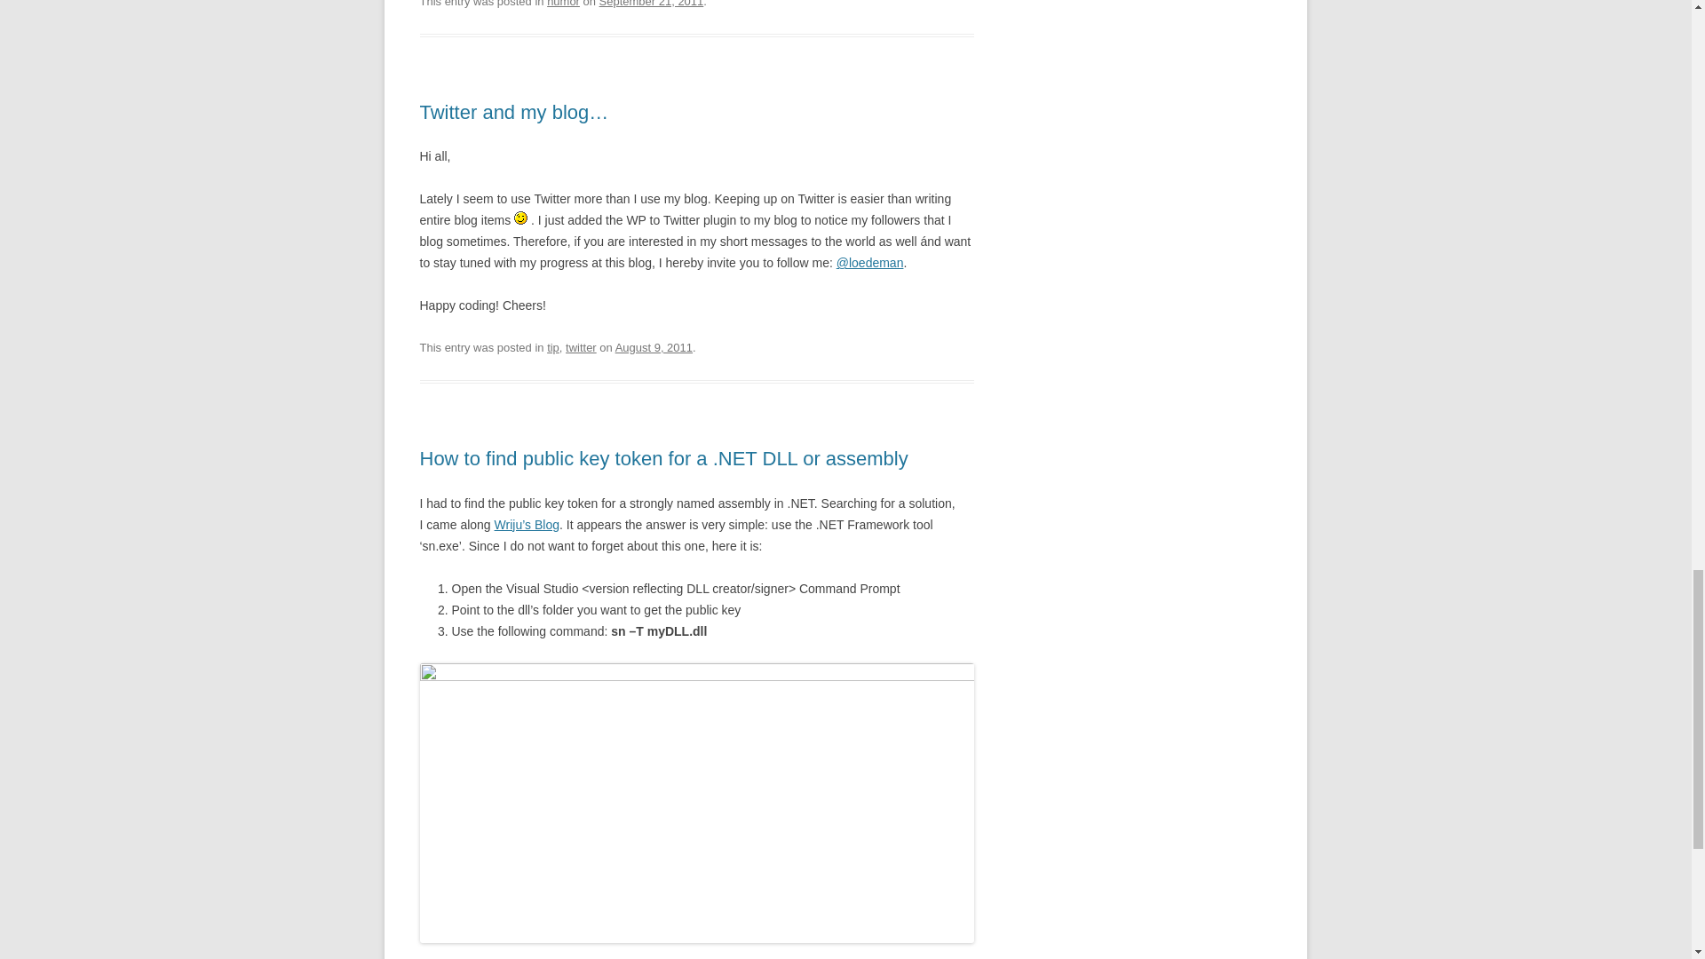  I want to click on humor, so click(563, 4).